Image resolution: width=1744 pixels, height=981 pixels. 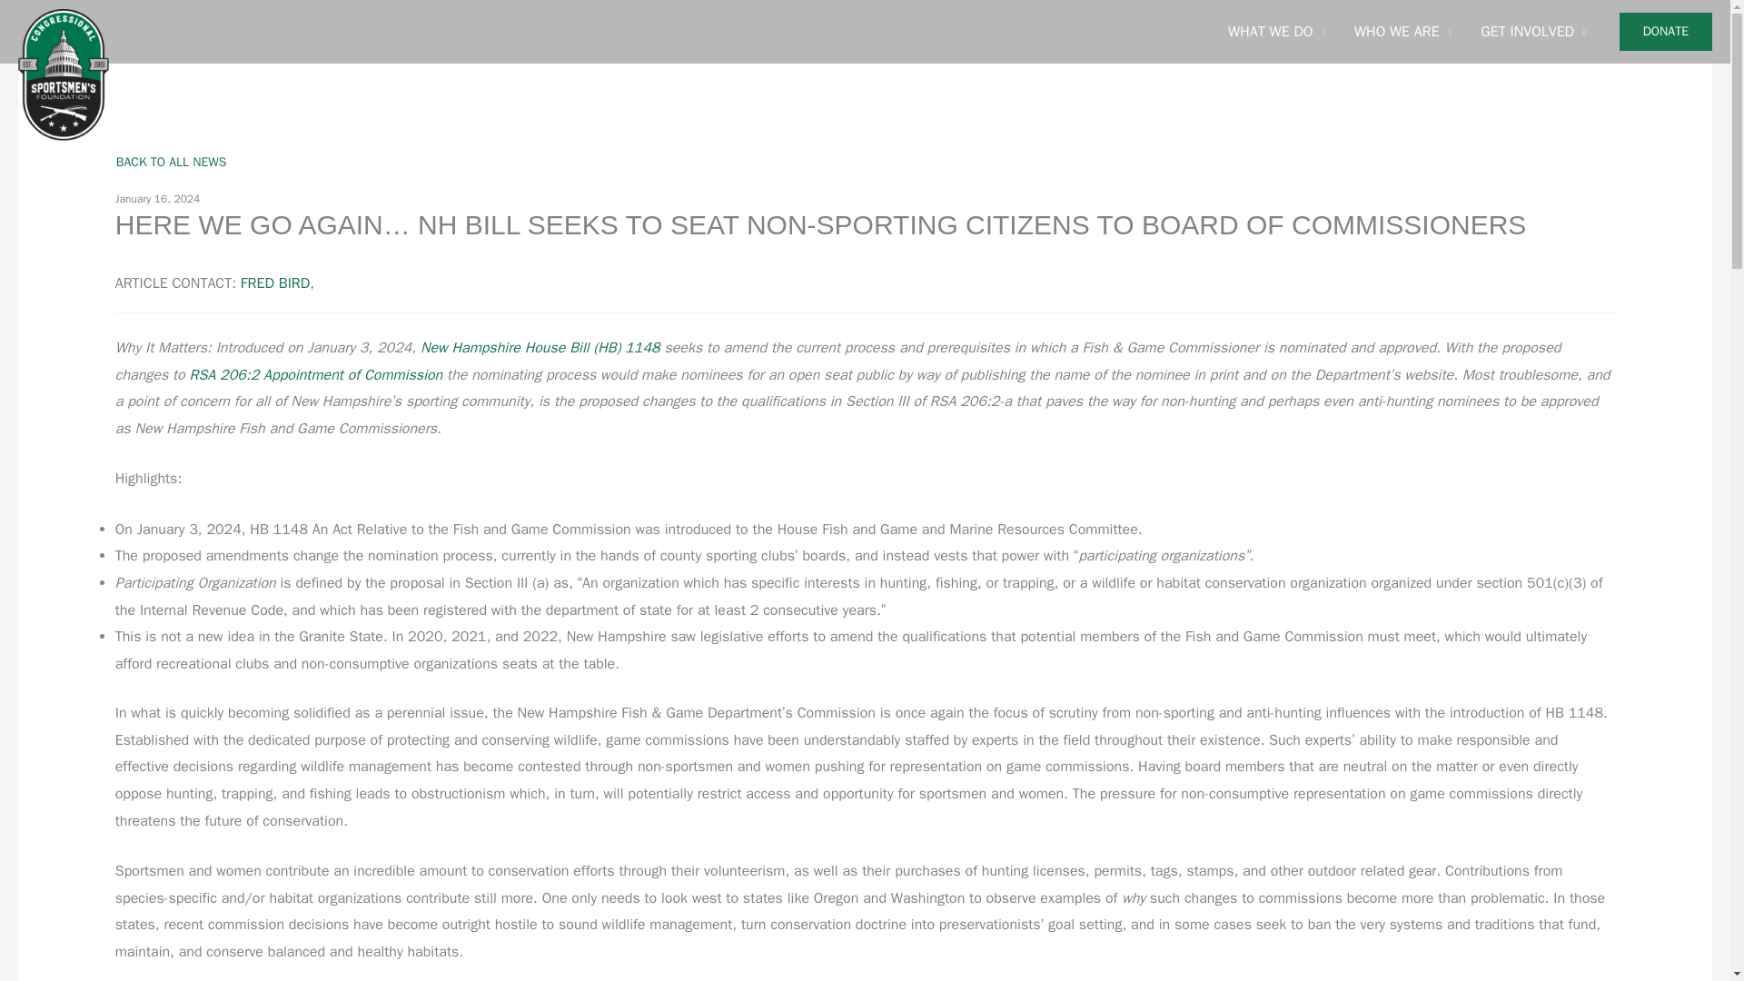 What do you see at coordinates (316, 374) in the screenshot?
I see `RSA 206:2 Appointment of Commission` at bounding box center [316, 374].